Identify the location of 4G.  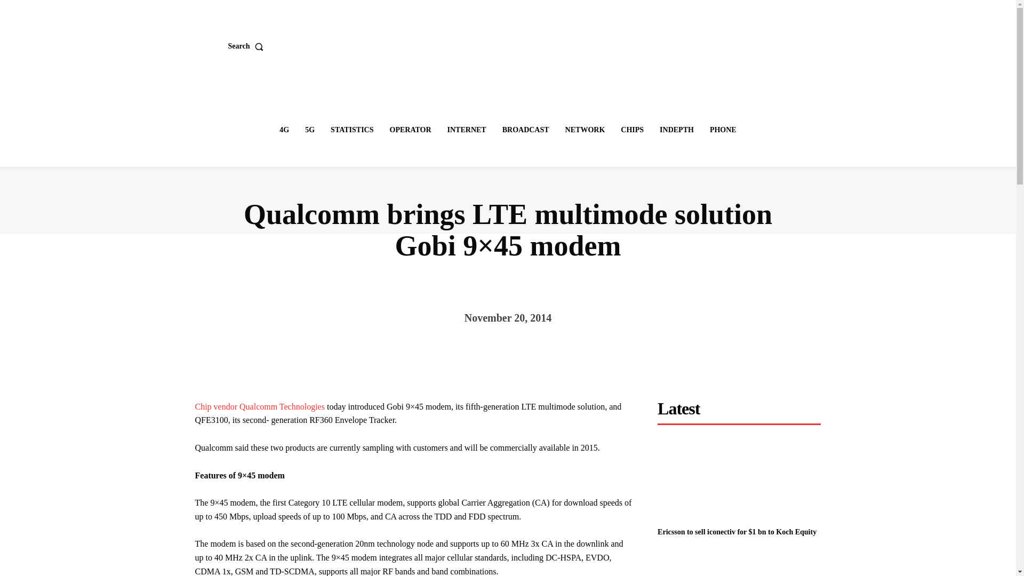
(284, 130).